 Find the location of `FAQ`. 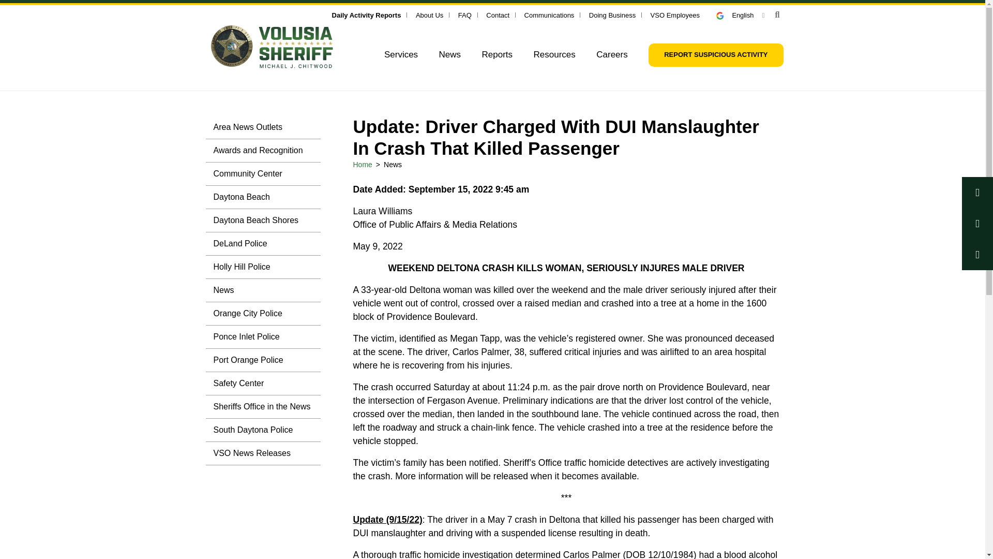

FAQ is located at coordinates (464, 14).